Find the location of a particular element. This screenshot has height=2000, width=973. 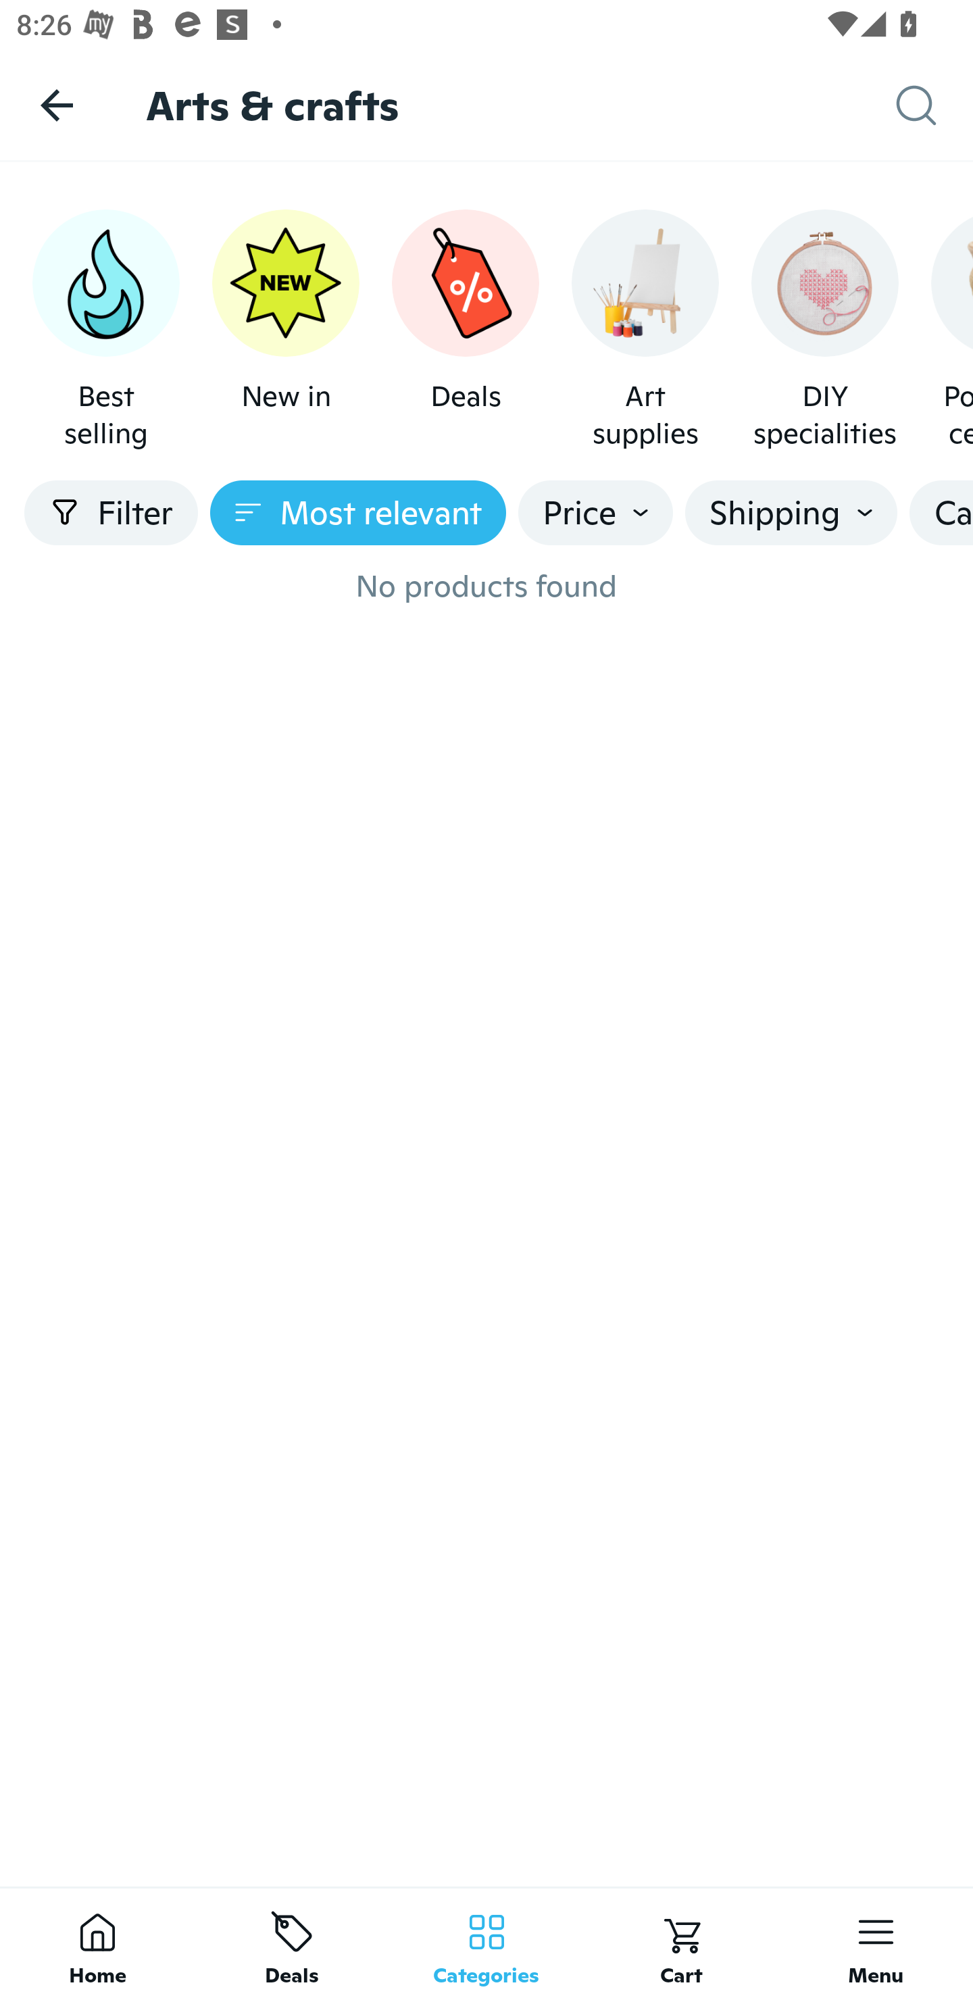

New in is located at coordinates (285, 330).